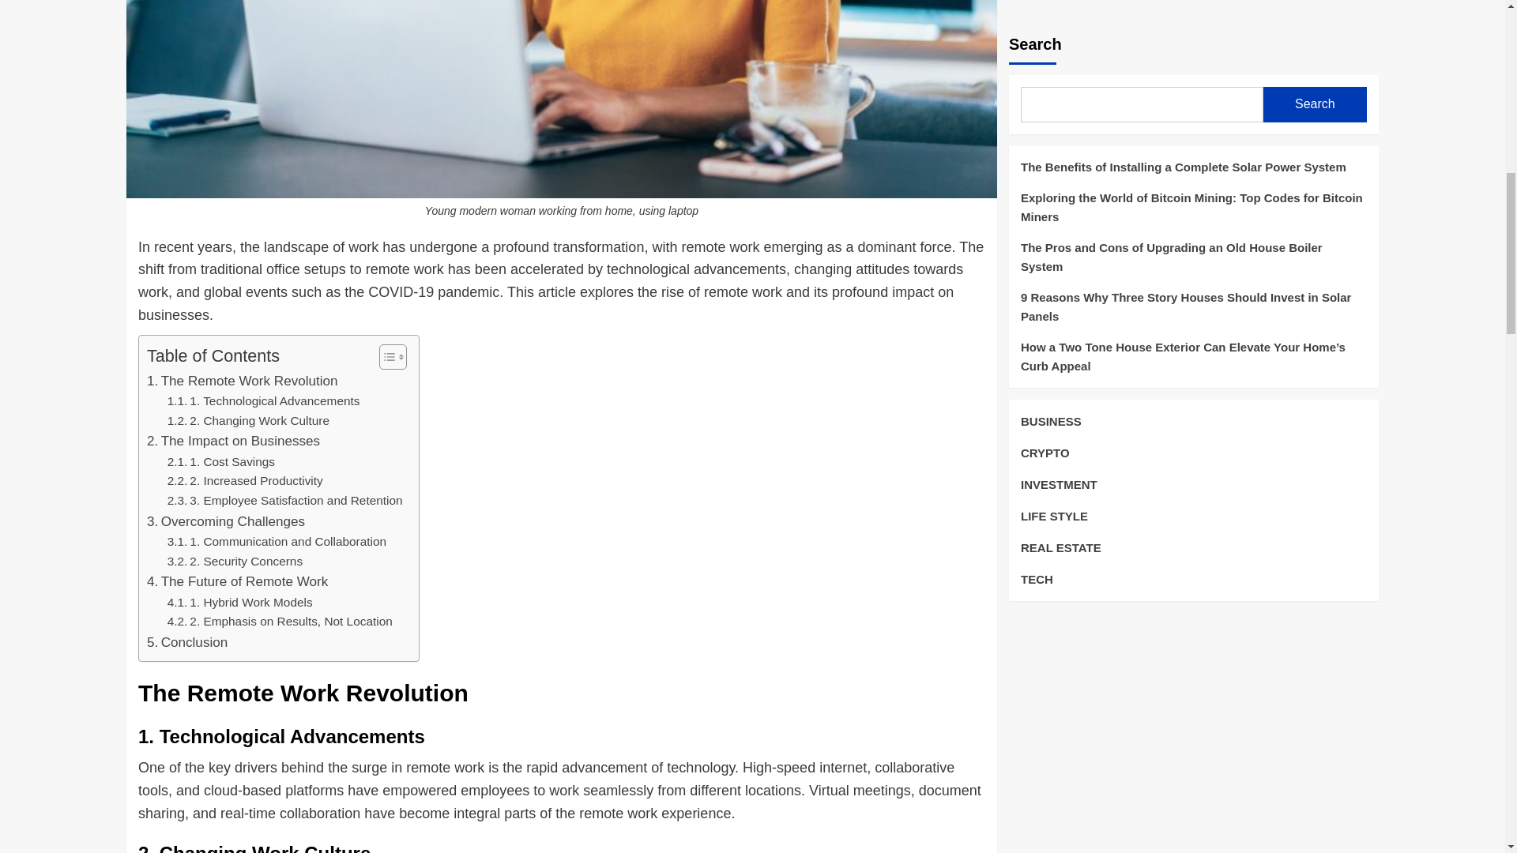  Describe the element at coordinates (280, 622) in the screenshot. I see `2. Emphasis on Results, Not Location` at that location.